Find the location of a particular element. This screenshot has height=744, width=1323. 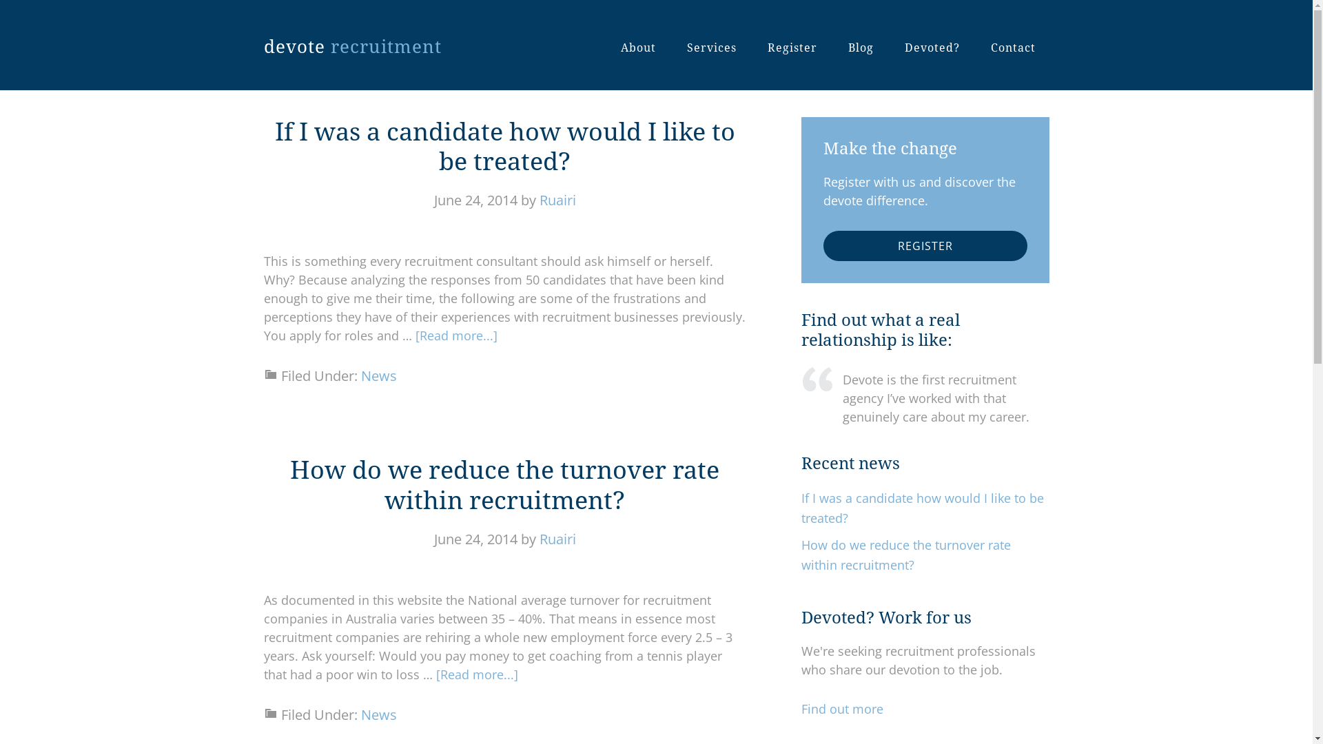

devote recruitment is located at coordinates (352, 47).